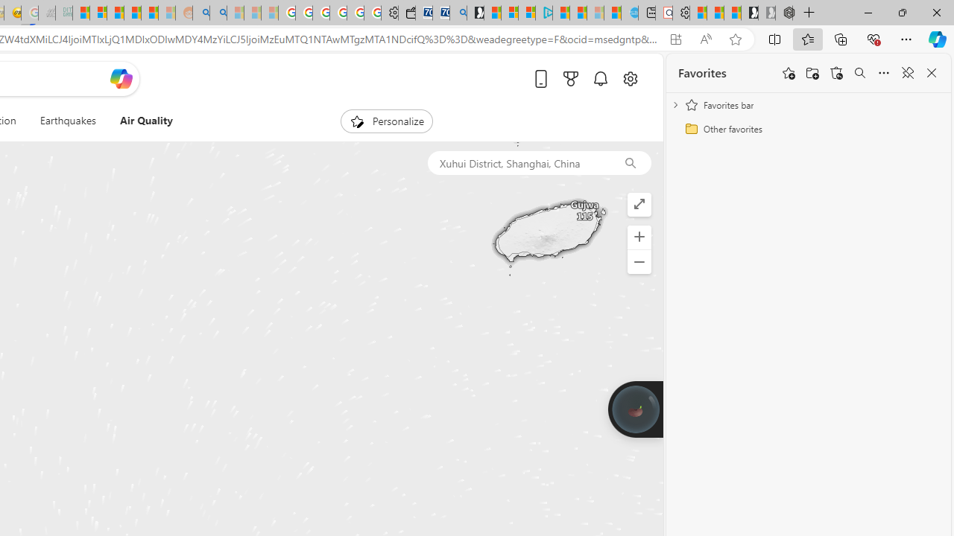  Describe the element at coordinates (789, 73) in the screenshot. I see `Add this page to favorites` at that location.